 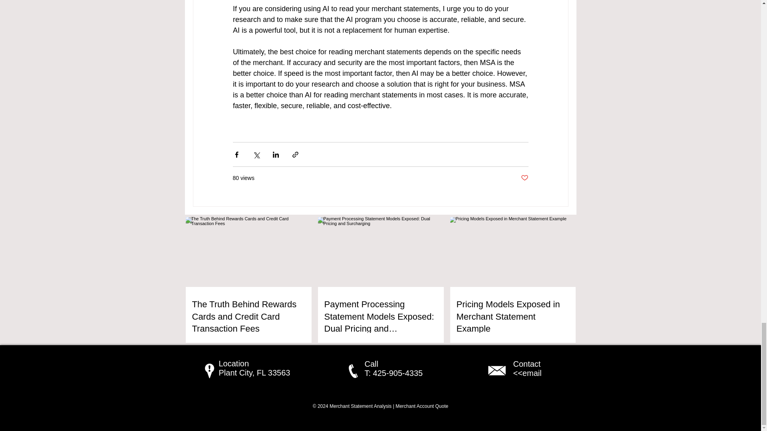 What do you see at coordinates (497, 370) in the screenshot?
I see `MSA email` at bounding box center [497, 370].